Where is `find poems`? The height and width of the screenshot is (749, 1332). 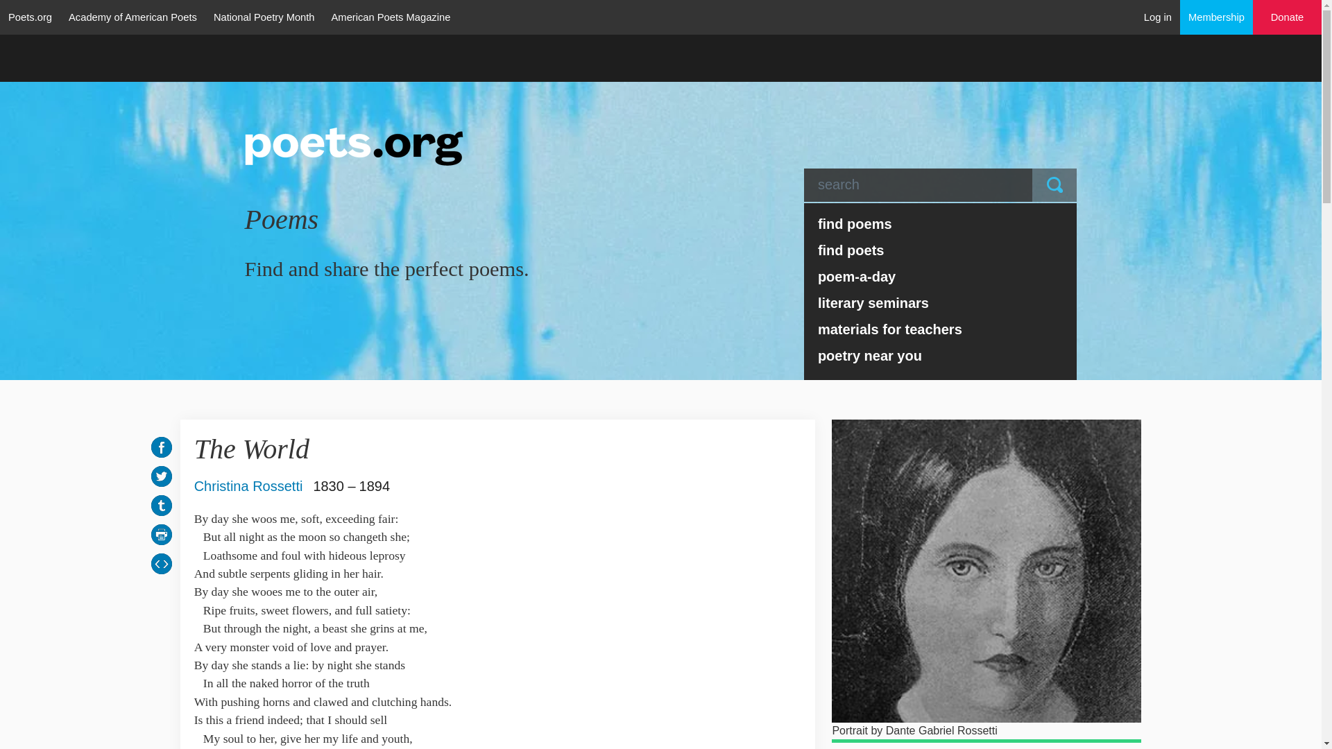 find poems is located at coordinates (941, 223).